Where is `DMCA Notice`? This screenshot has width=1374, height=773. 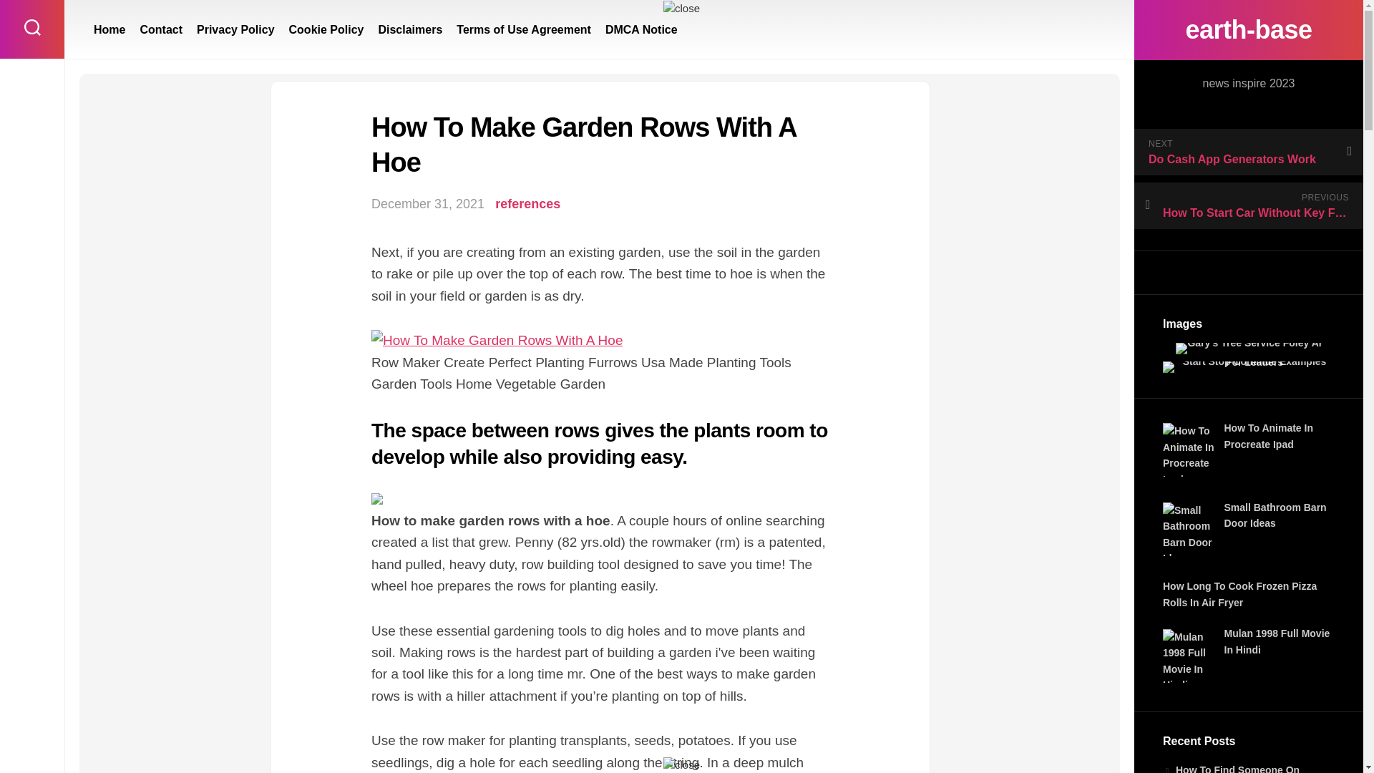
DMCA Notice is located at coordinates (641, 30).